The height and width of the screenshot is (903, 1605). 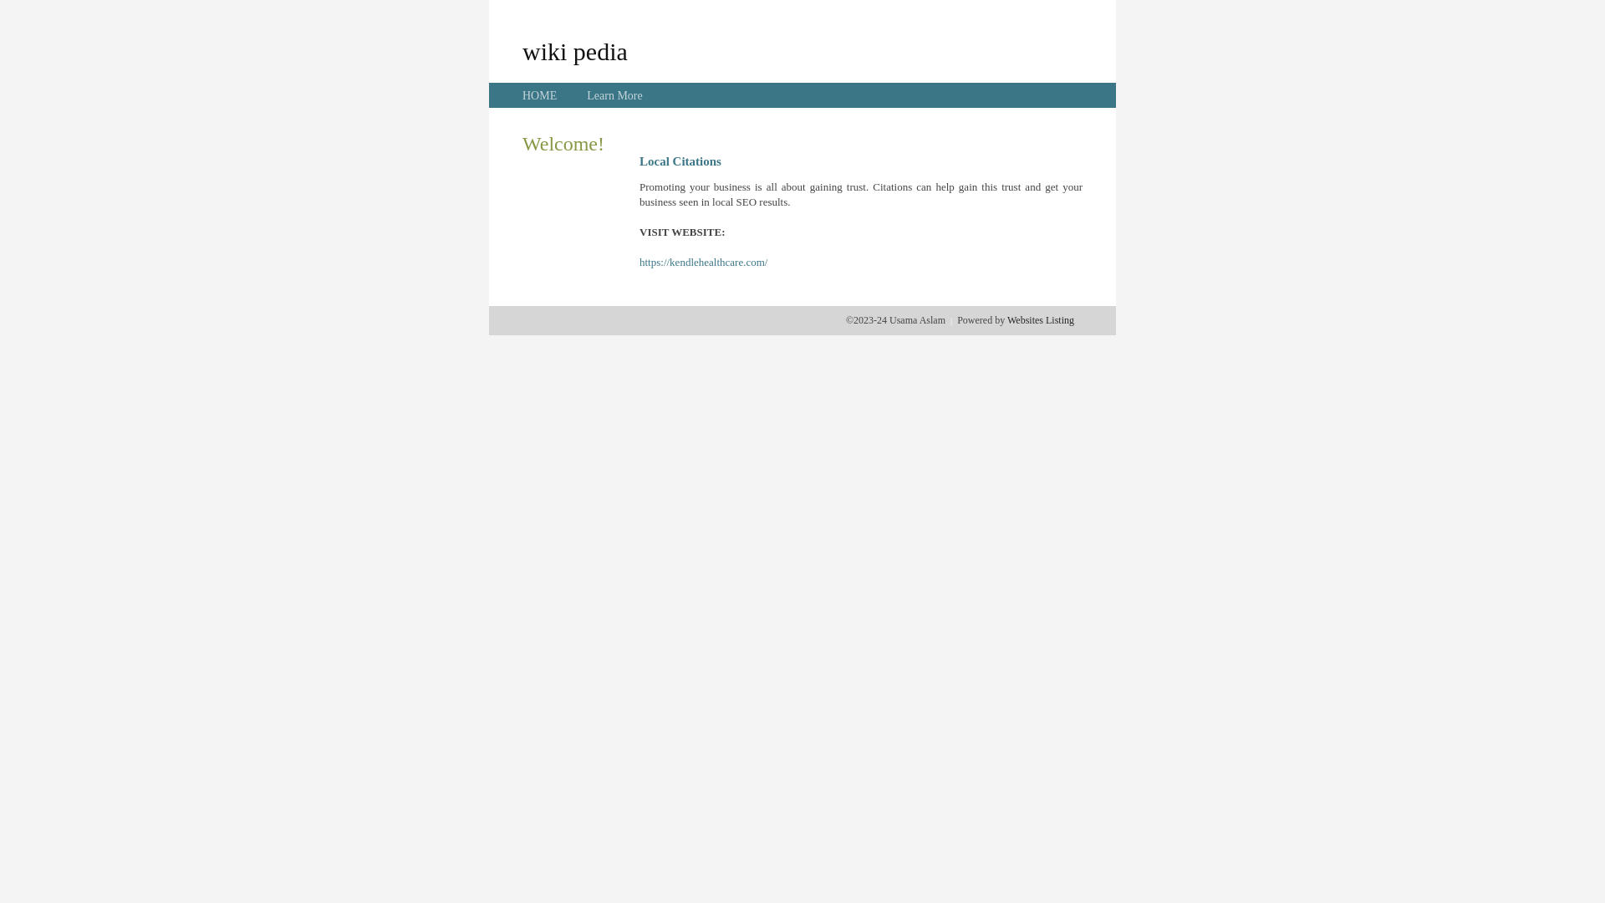 I want to click on wiki pedia, so click(x=575, y=51).